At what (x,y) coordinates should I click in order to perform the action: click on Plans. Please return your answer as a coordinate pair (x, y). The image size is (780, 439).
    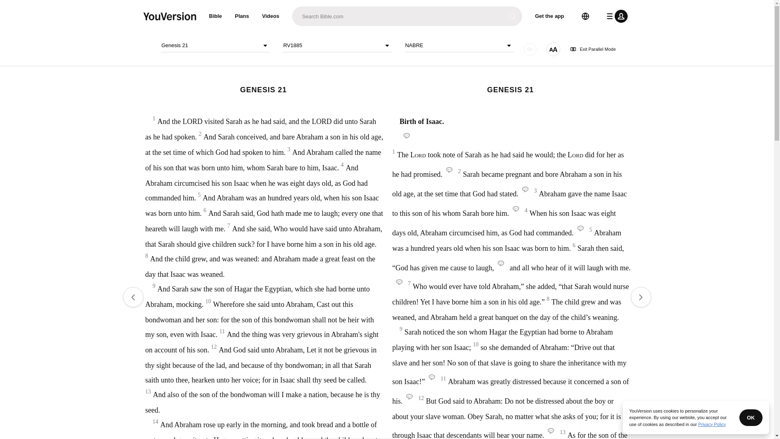
    Looking at the image, I should click on (242, 16).